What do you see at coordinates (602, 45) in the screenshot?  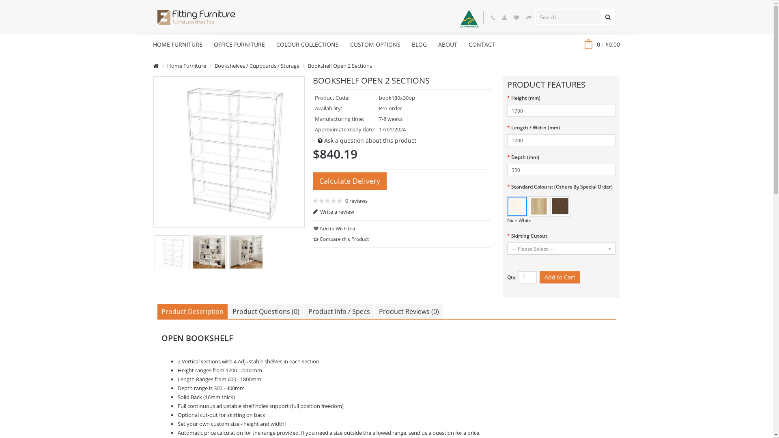 I see `0 - $0.00` at bounding box center [602, 45].